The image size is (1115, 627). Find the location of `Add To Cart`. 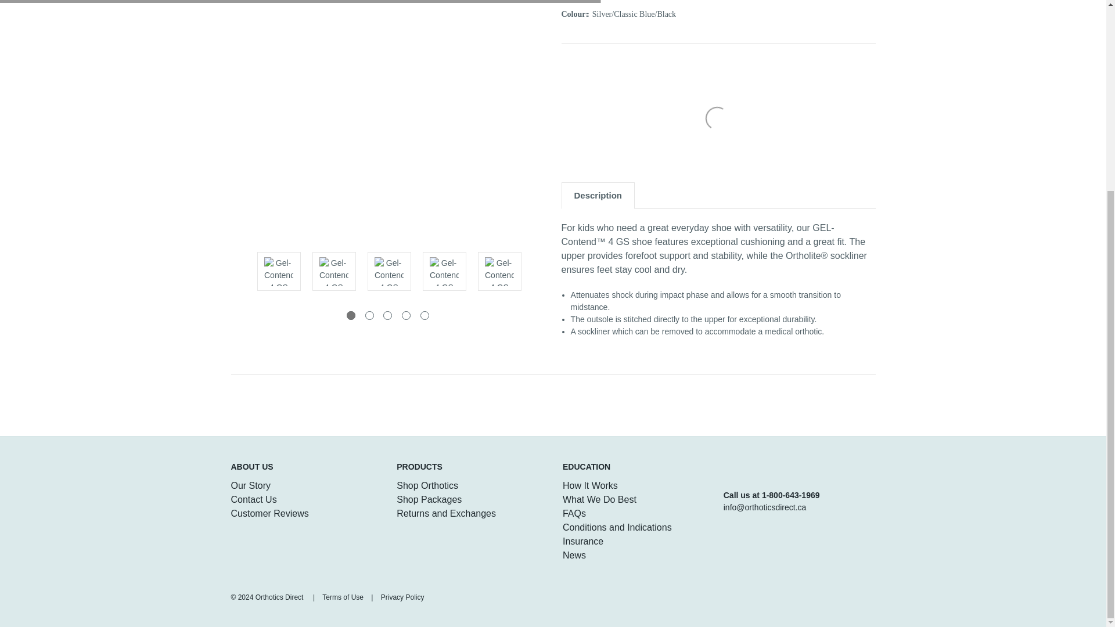

Add To Cart is located at coordinates (736, 135).